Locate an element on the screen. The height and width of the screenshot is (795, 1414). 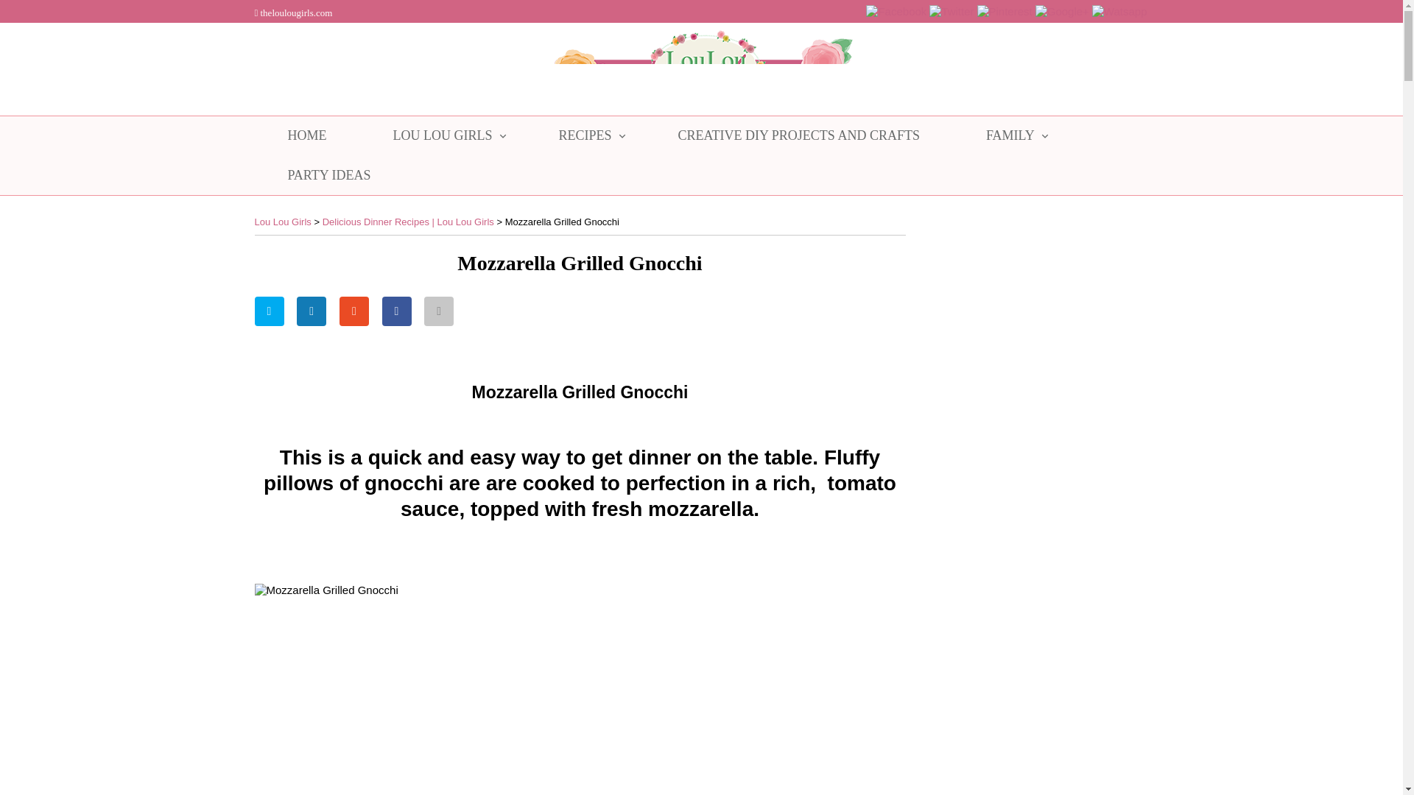
theloulougirls.com is located at coordinates (293, 12).